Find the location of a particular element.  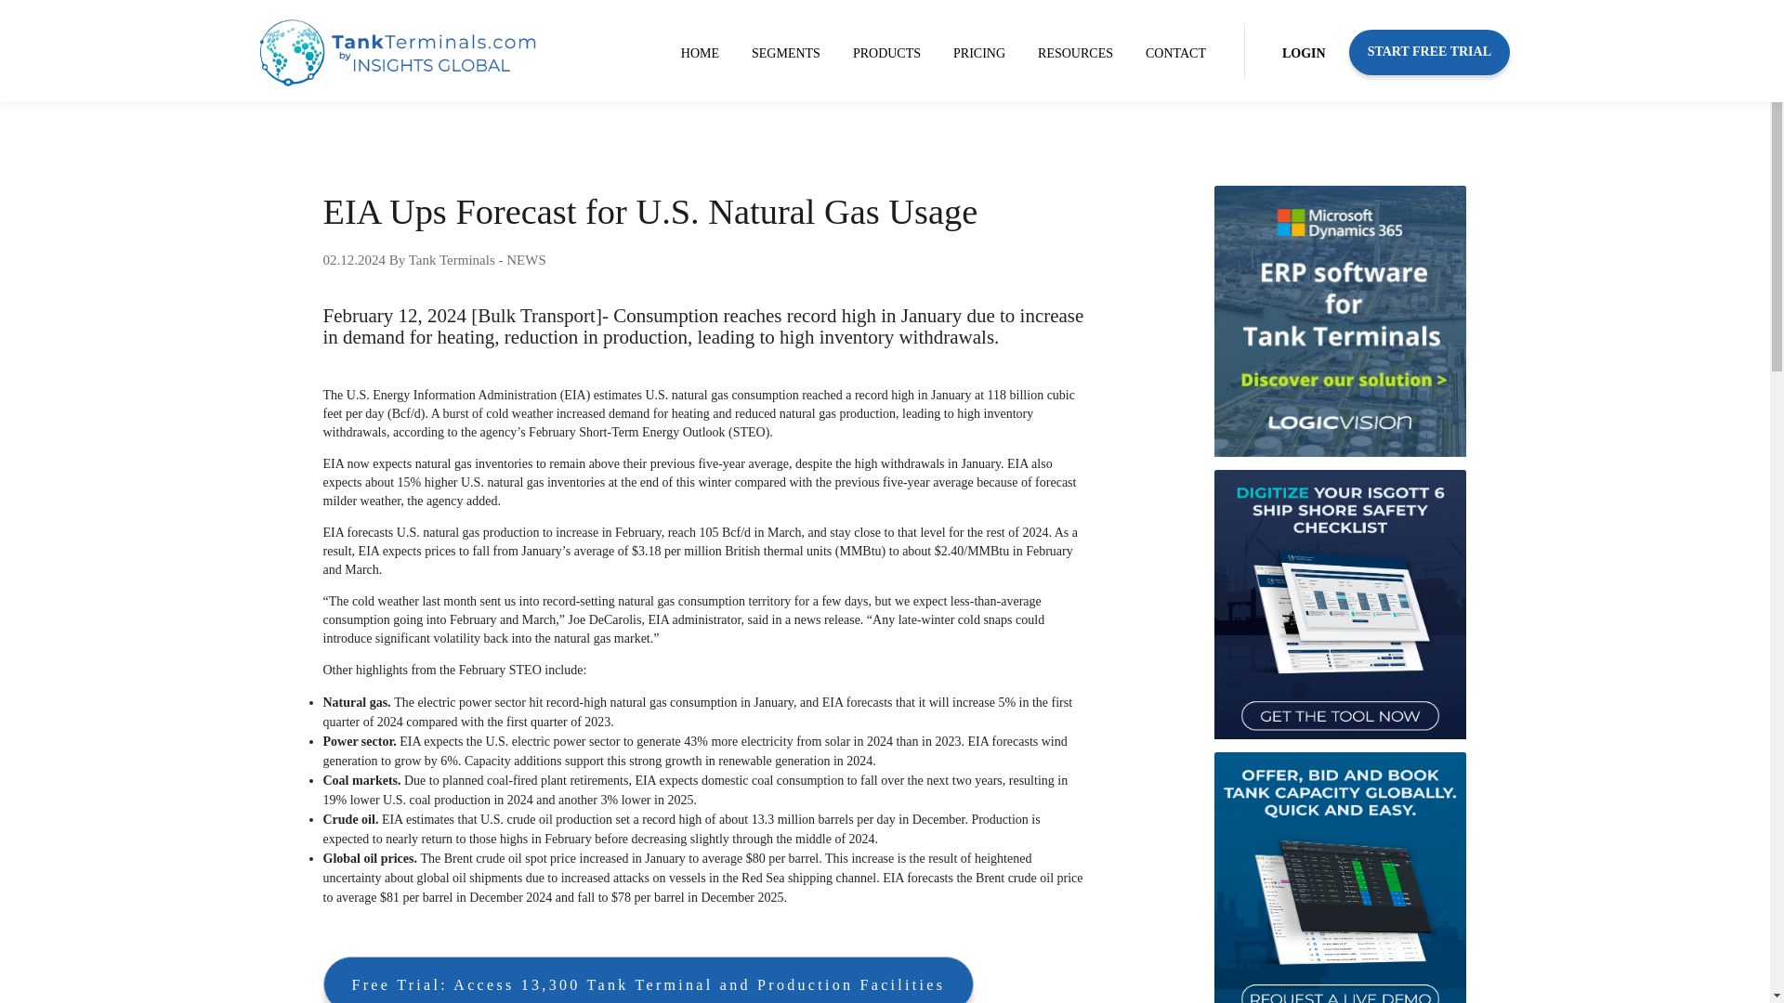

CONTACT is located at coordinates (1175, 54).